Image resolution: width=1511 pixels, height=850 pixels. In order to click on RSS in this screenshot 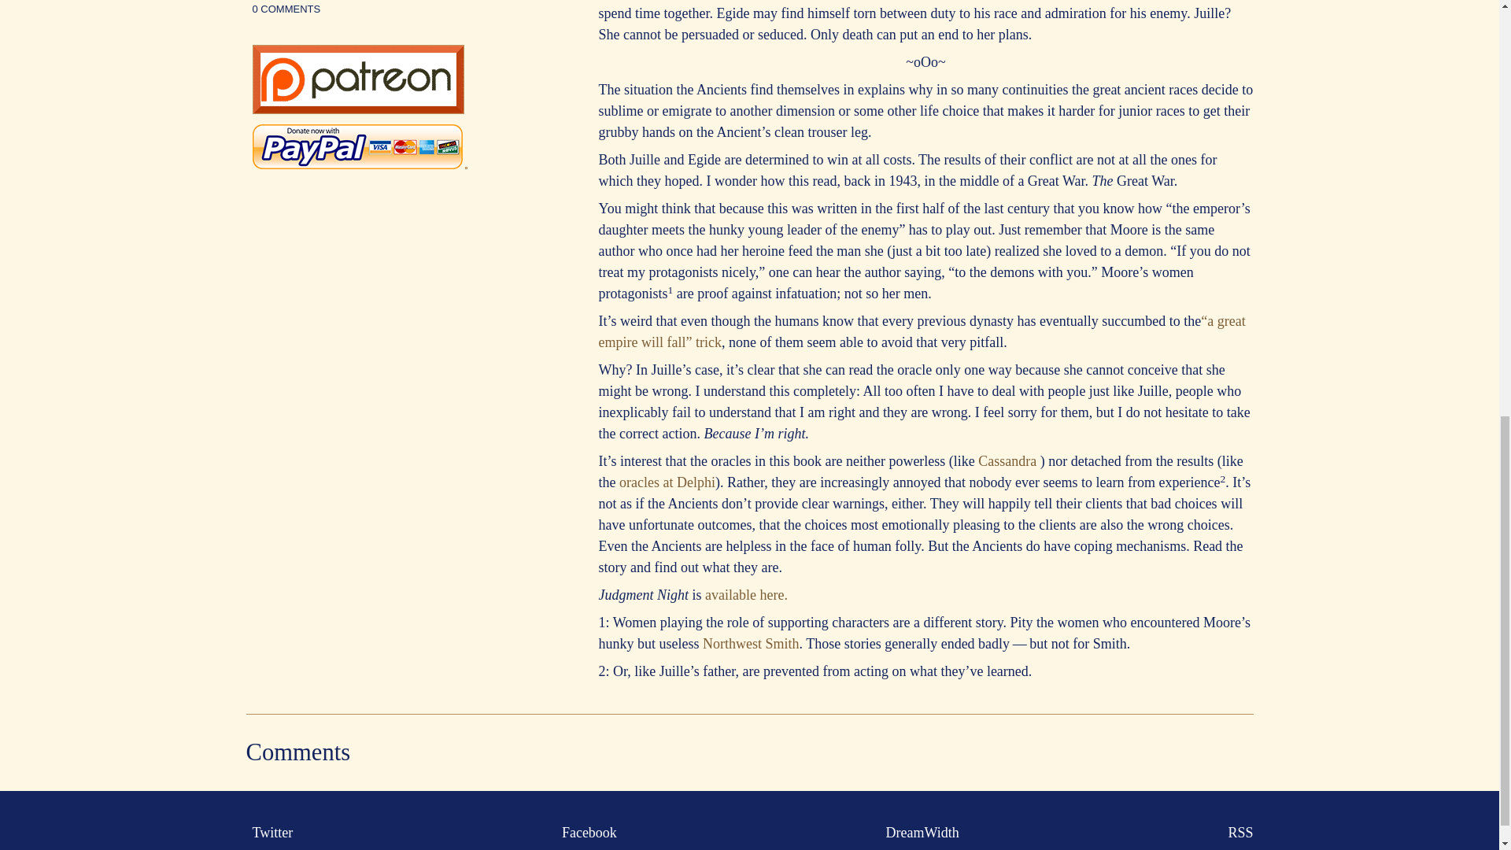, I will do `click(1236, 833)`.